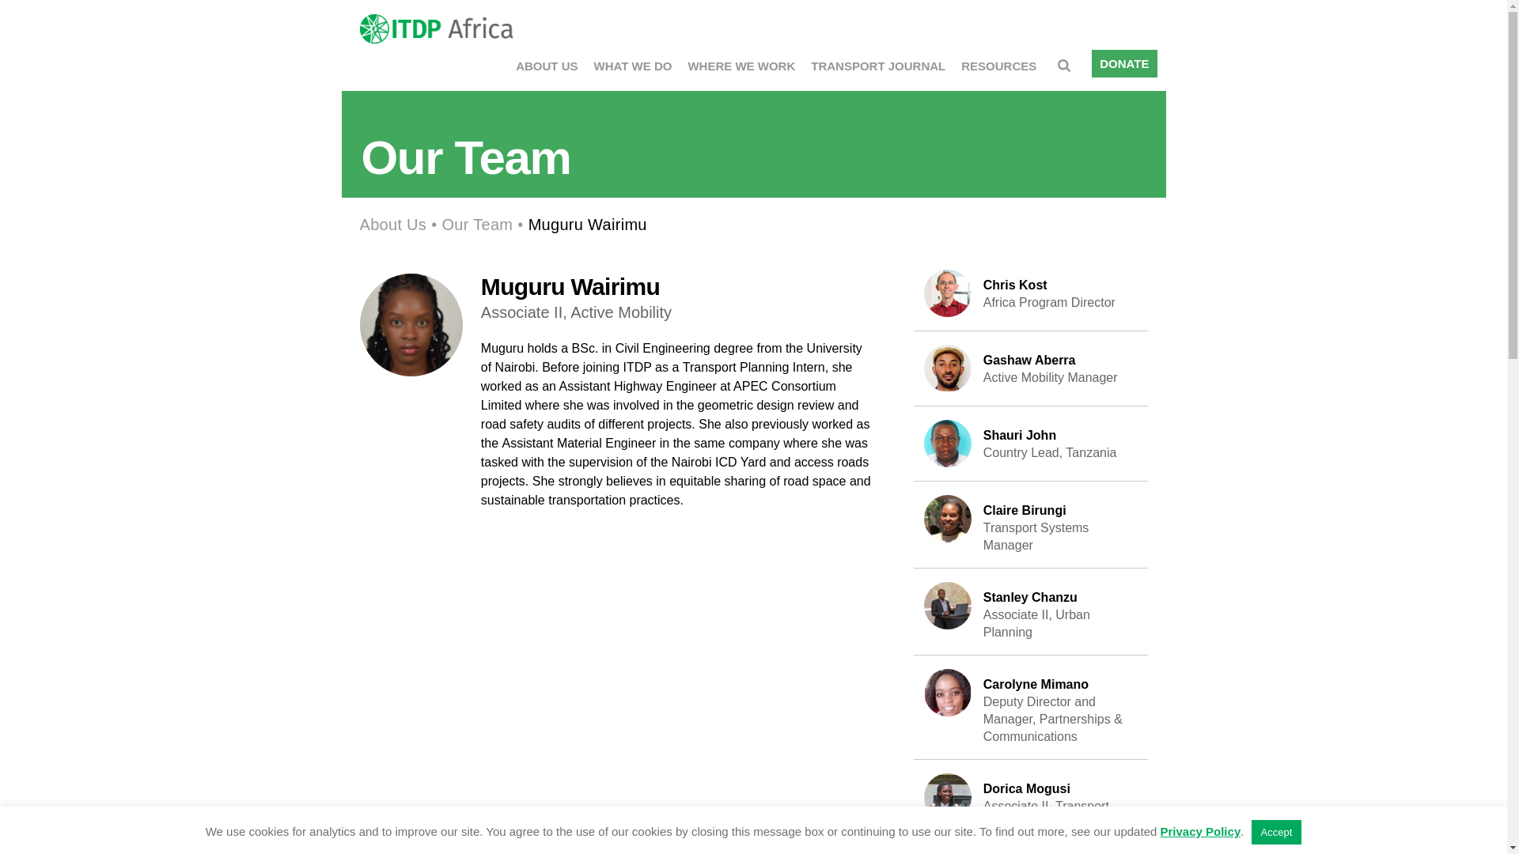 Image resolution: width=1519 pixels, height=854 pixels. What do you see at coordinates (878, 65) in the screenshot?
I see `Claire-Birungi-334x334` at bounding box center [878, 65].